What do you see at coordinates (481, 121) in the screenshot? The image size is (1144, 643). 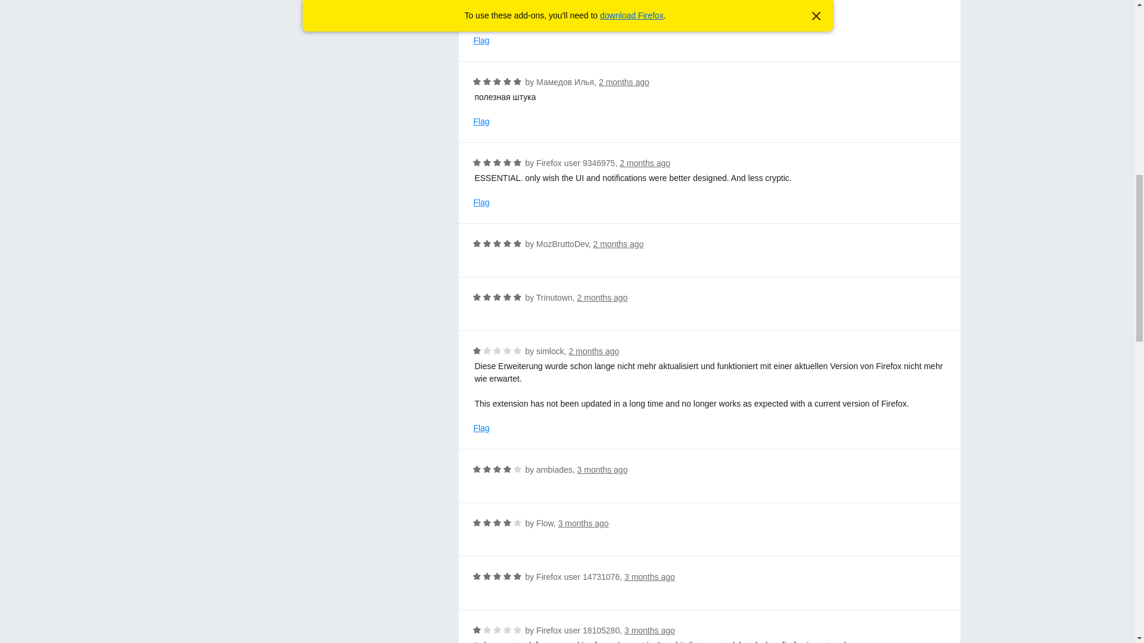 I see `Flag` at bounding box center [481, 121].